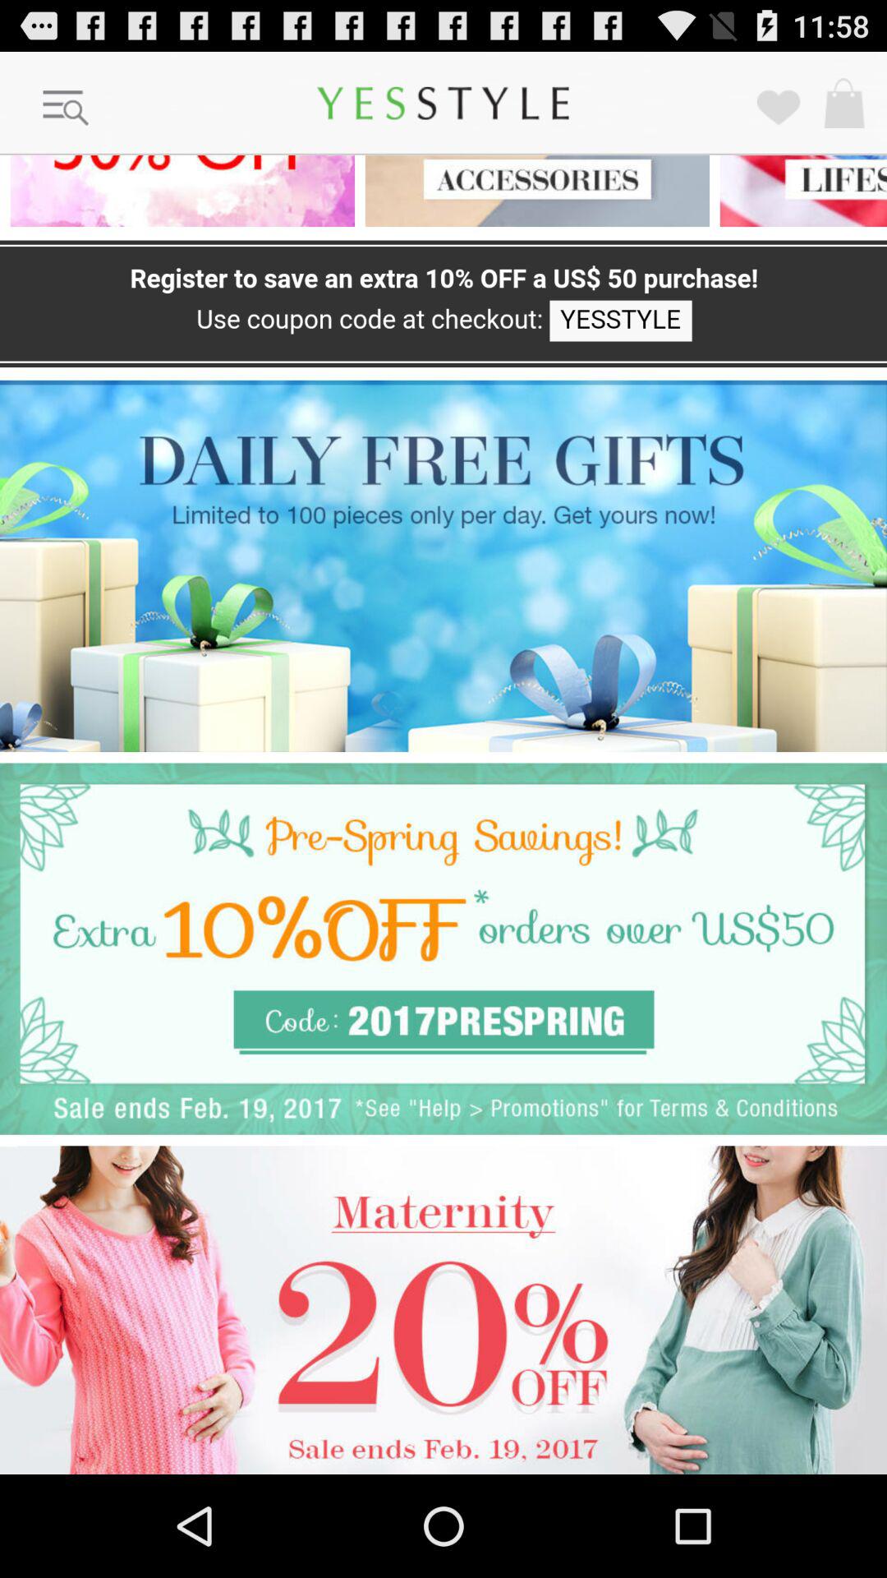 The height and width of the screenshot is (1578, 887). Describe the element at coordinates (532, 191) in the screenshot. I see `open new page` at that location.